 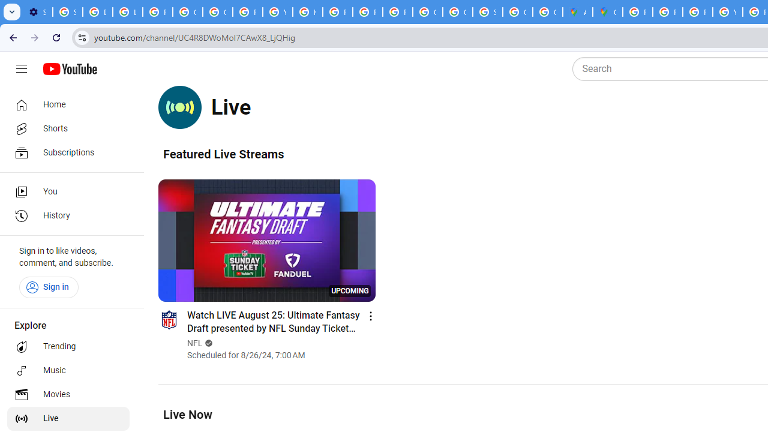 I want to click on Policy Accountability and Transparency - Transparency Center, so click(x=637, y=12).